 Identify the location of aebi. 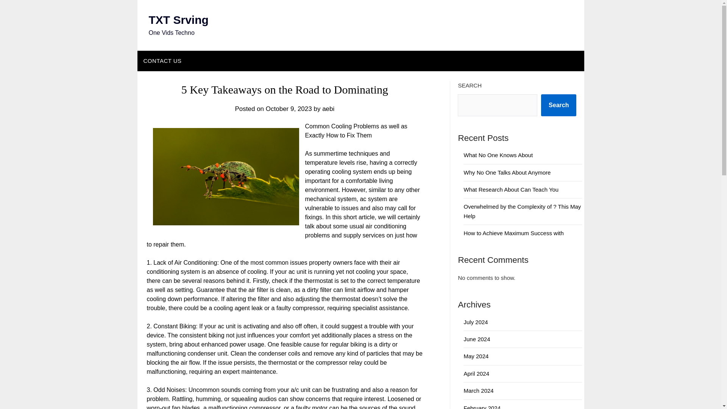
(328, 109).